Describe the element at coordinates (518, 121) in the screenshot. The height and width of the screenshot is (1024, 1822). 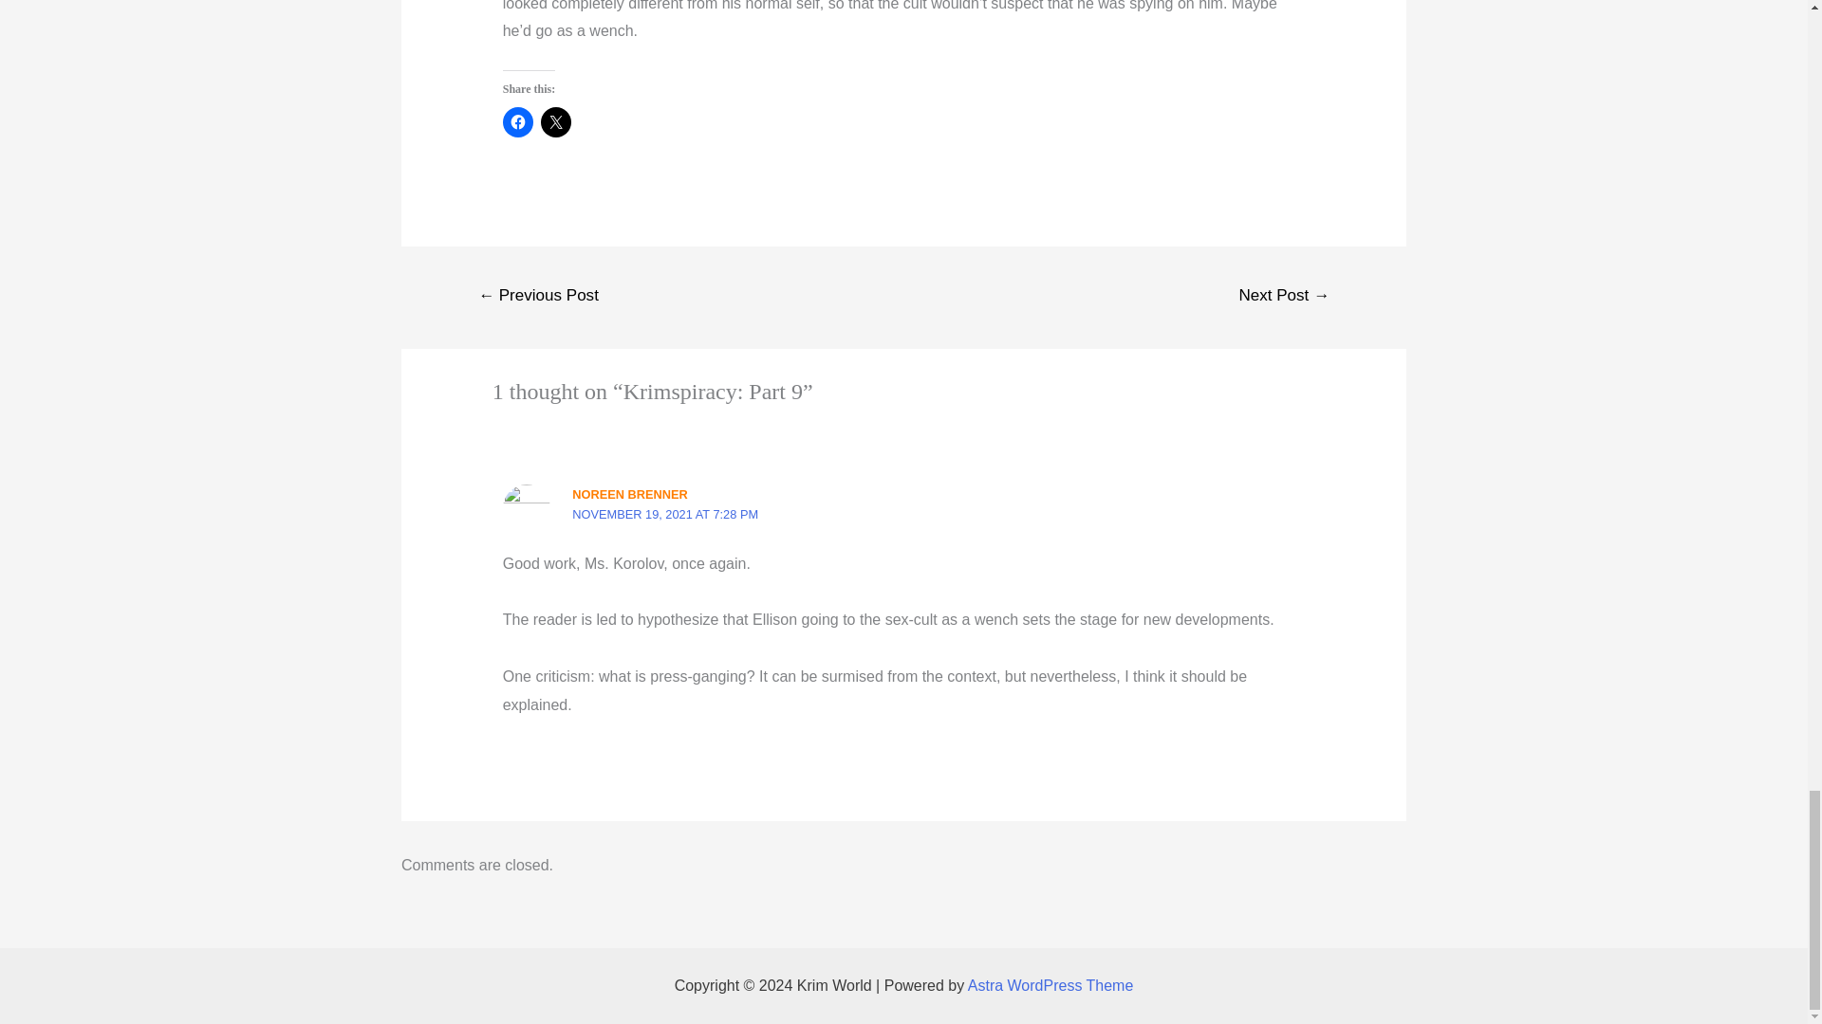
I see `Click to share on Facebook` at that location.